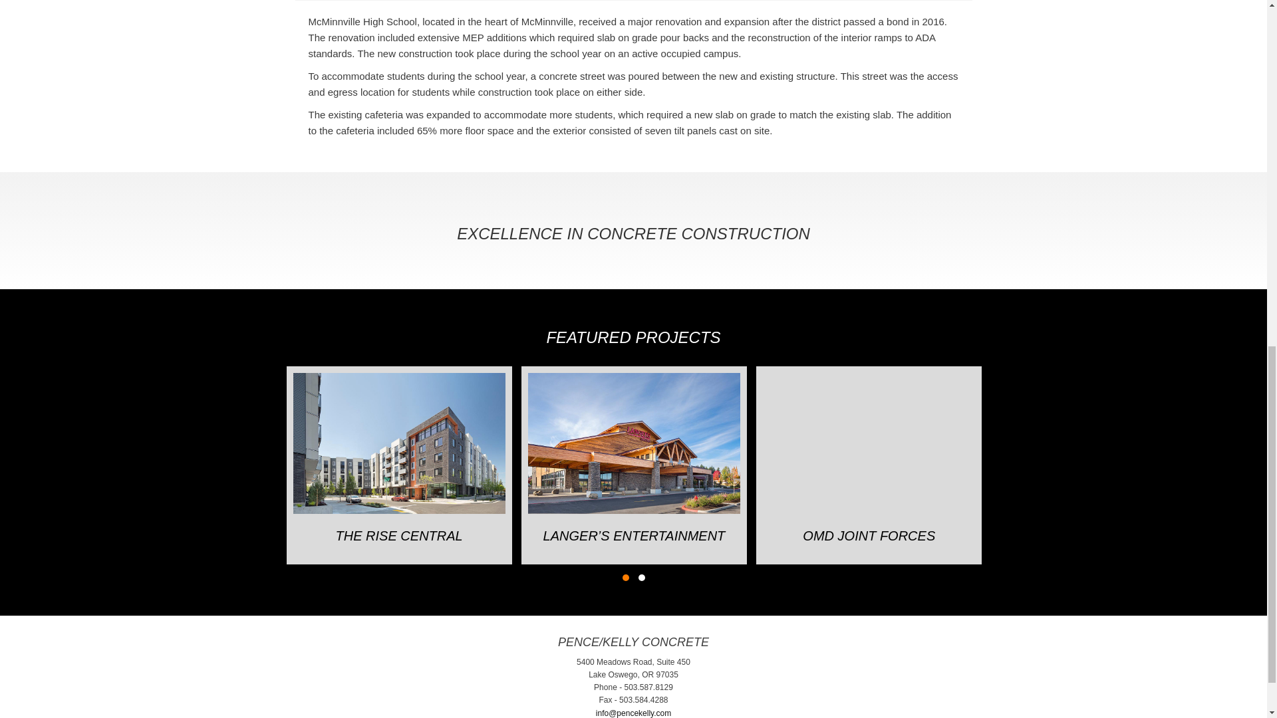 This screenshot has width=1277, height=718. Describe the element at coordinates (869, 536) in the screenshot. I see `OMD Joint Forces` at that location.